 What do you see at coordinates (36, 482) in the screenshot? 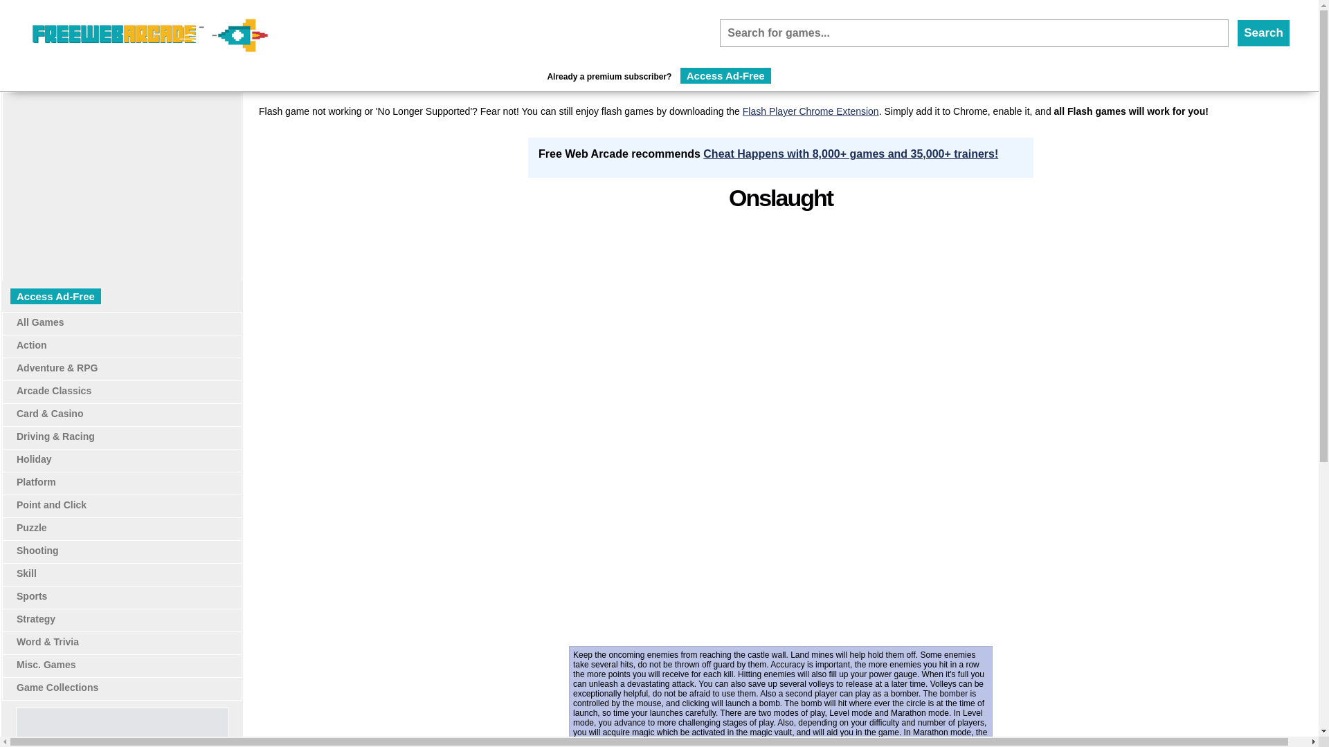
I see `Platform` at bounding box center [36, 482].